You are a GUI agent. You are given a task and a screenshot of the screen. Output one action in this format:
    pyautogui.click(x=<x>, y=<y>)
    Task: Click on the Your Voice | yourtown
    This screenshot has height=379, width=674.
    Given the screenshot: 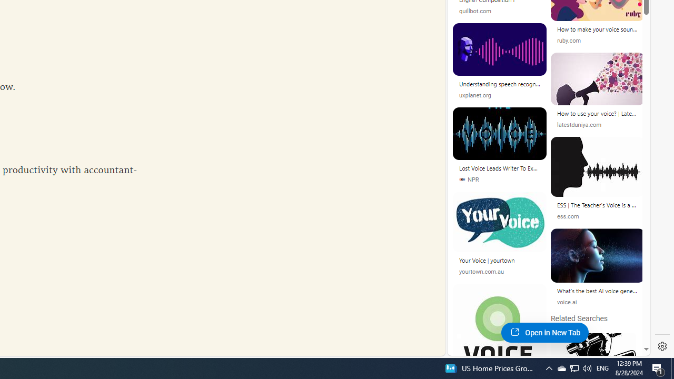 What is the action you would take?
    pyautogui.click(x=499, y=262)
    